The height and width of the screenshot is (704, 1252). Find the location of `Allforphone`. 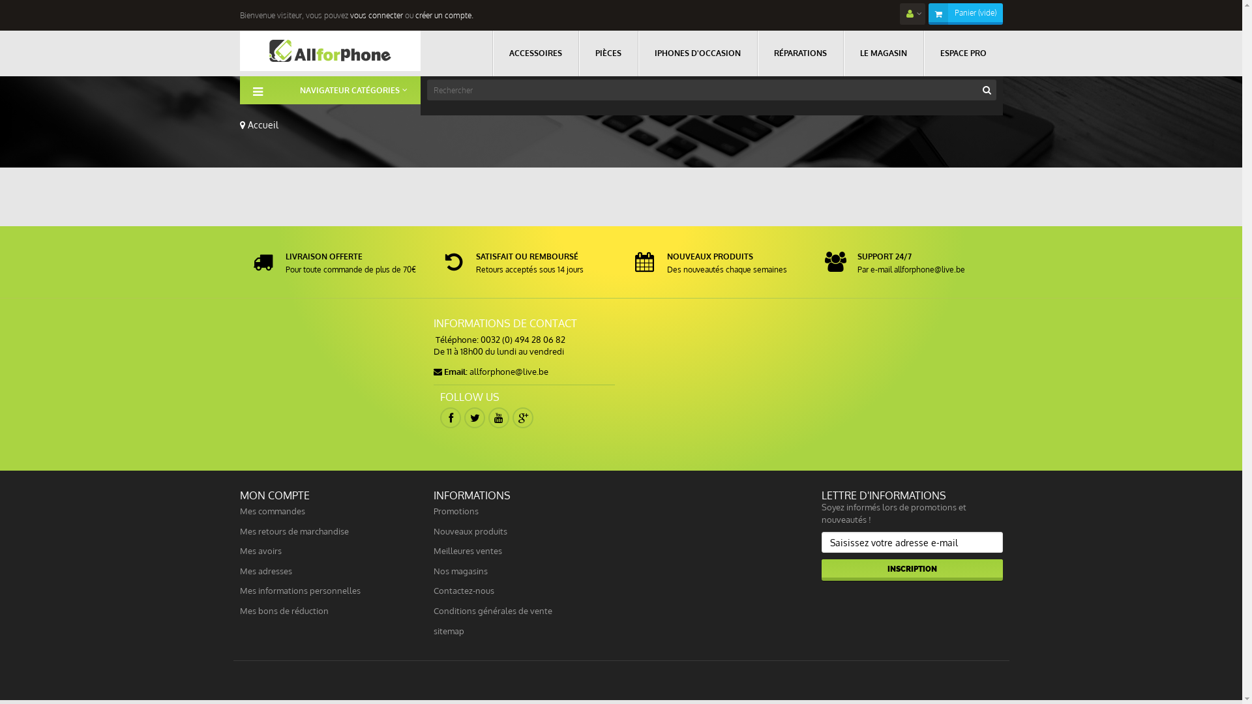

Allforphone is located at coordinates (331, 51).